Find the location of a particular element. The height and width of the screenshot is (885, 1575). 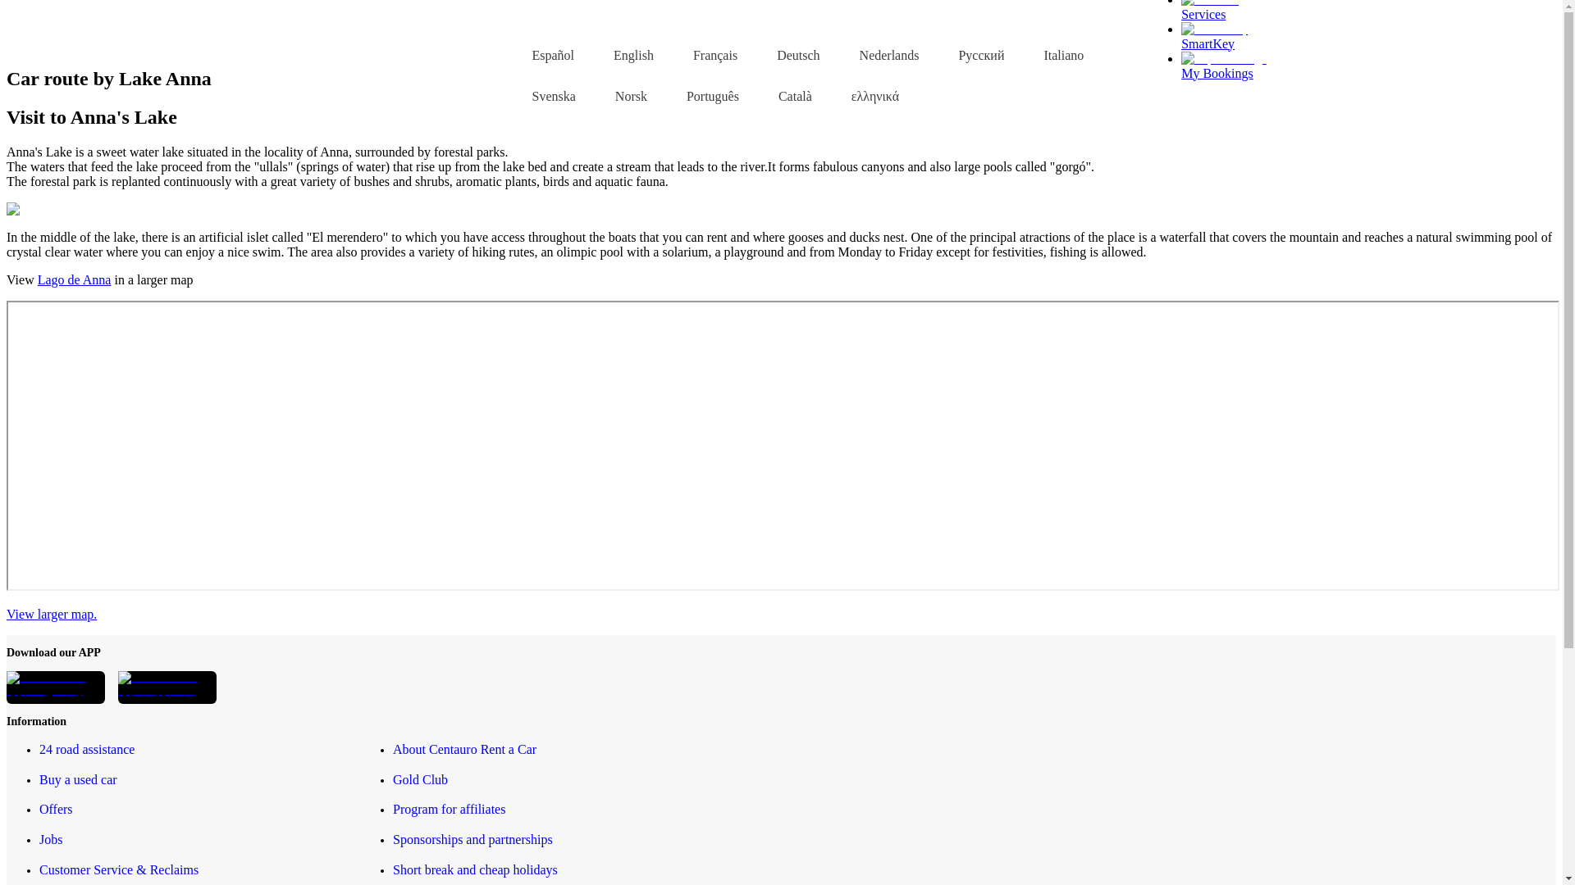

Norsk is located at coordinates (621, 95).